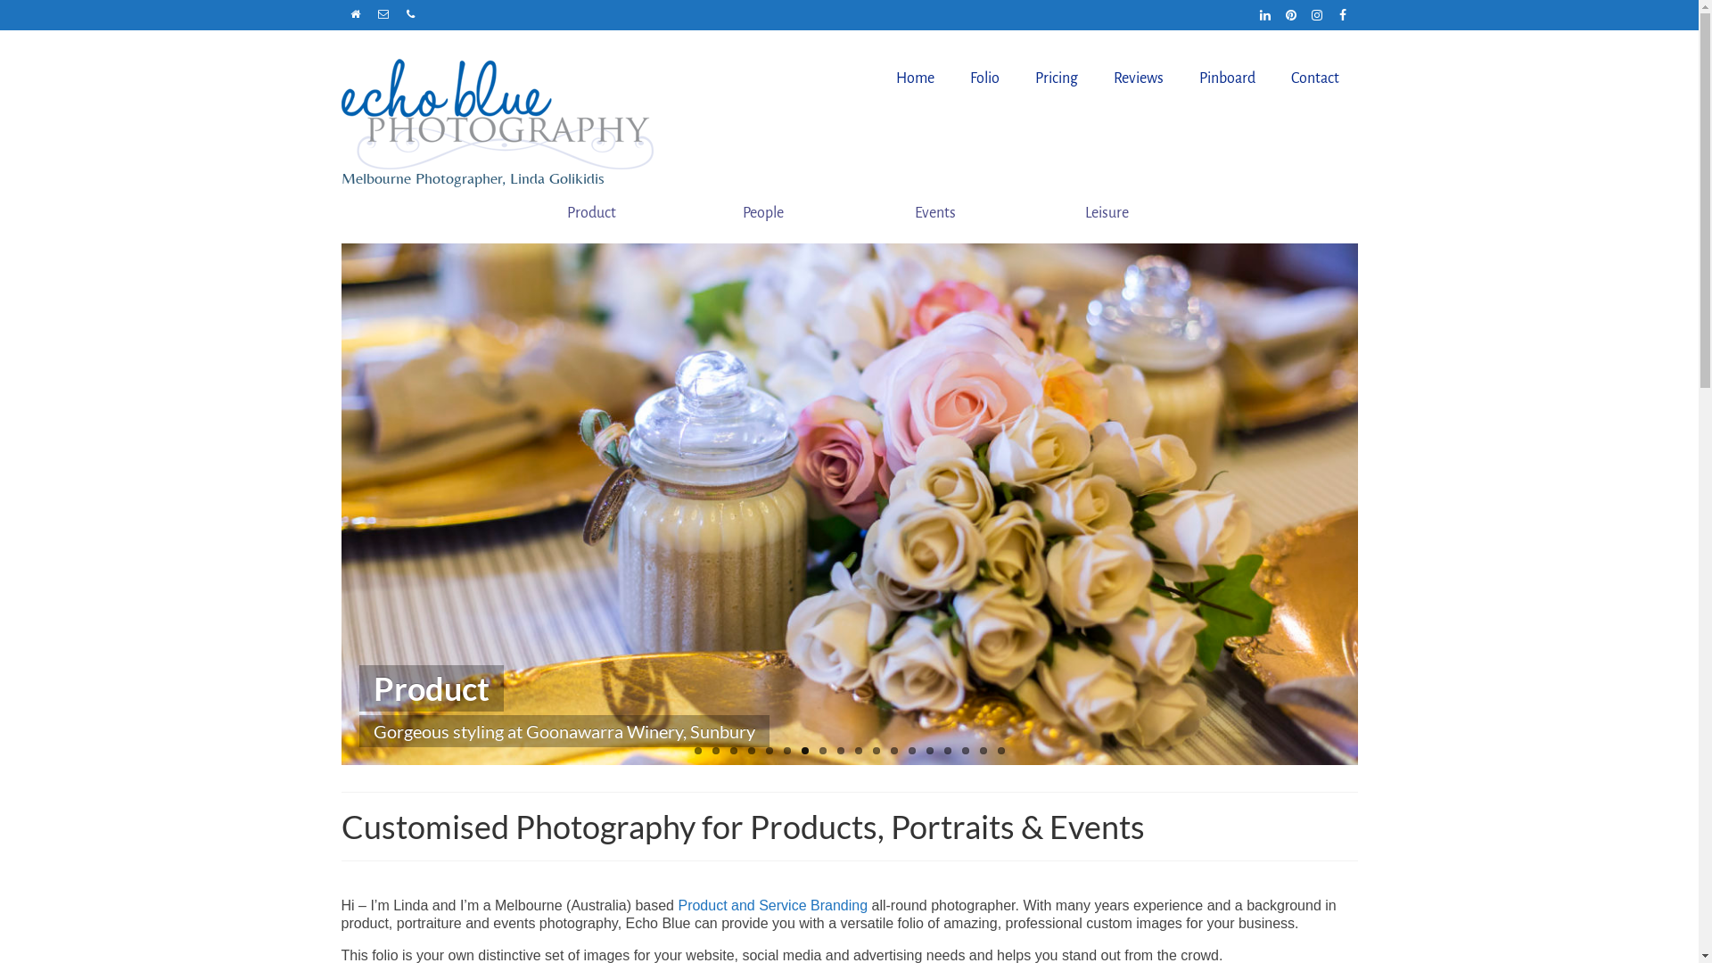 The height and width of the screenshot is (963, 1712). I want to click on People, so click(763, 213).